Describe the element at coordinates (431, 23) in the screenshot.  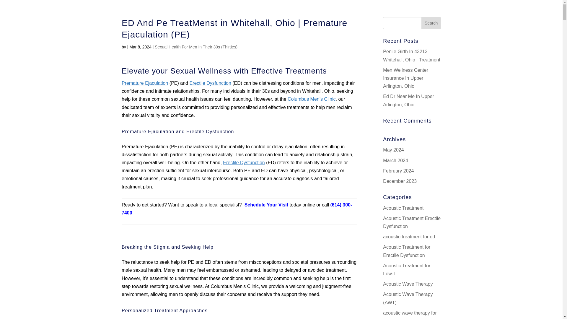
I see `Search` at that location.